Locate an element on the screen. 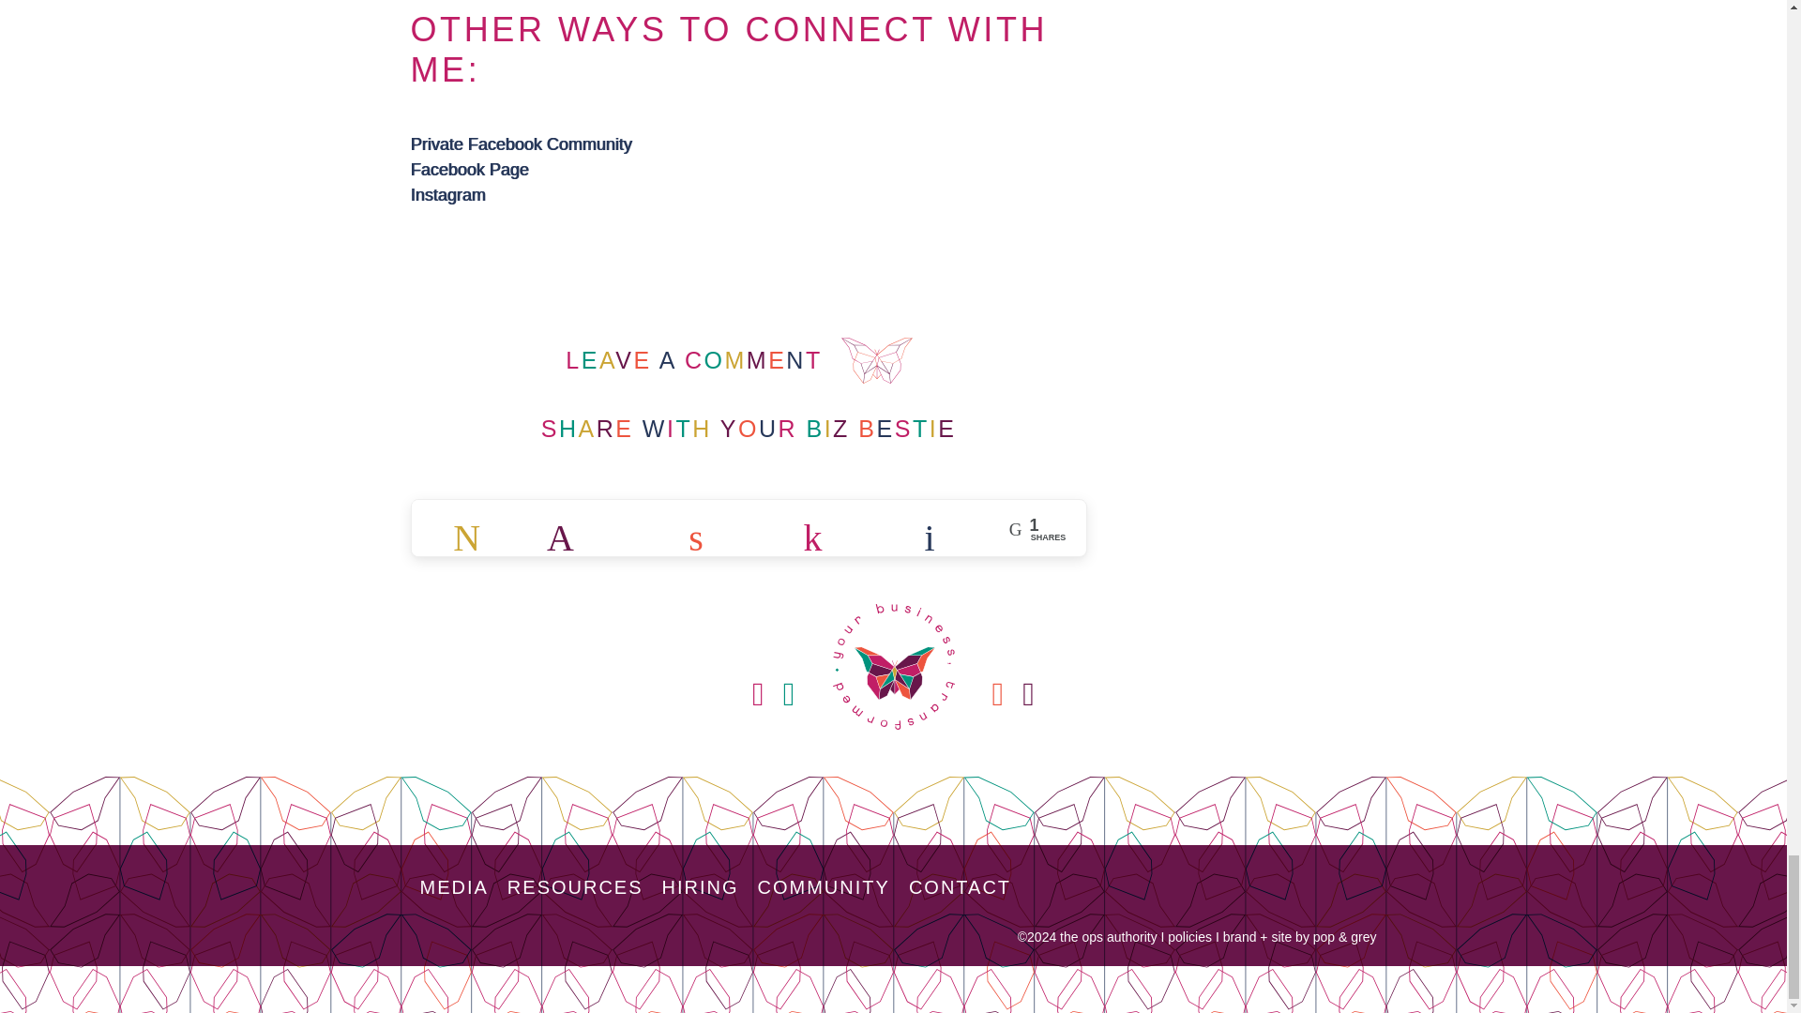 The image size is (1801, 1013). 1 is located at coordinates (585, 529).